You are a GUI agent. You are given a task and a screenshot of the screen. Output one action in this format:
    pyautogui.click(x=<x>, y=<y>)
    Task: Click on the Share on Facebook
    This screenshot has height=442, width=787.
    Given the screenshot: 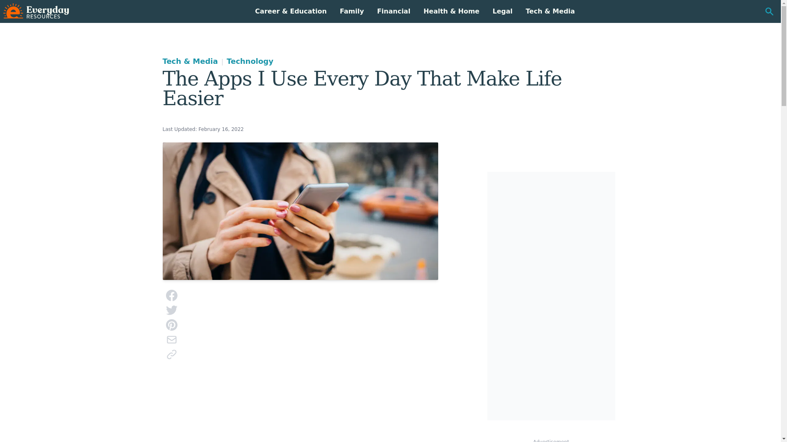 What is the action you would take?
    pyautogui.click(x=171, y=295)
    